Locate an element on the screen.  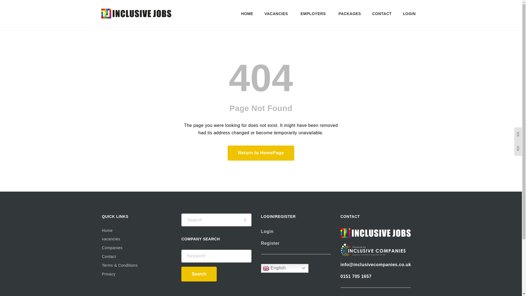
PACKAGES is located at coordinates (350, 14).